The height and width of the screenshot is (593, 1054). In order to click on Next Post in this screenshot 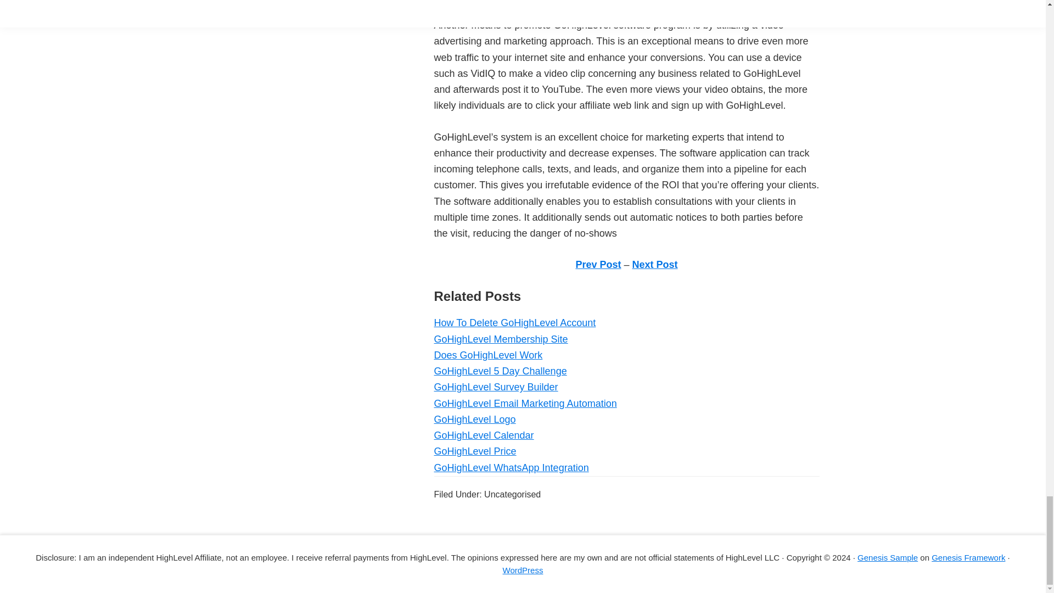, I will do `click(474, 419)`.